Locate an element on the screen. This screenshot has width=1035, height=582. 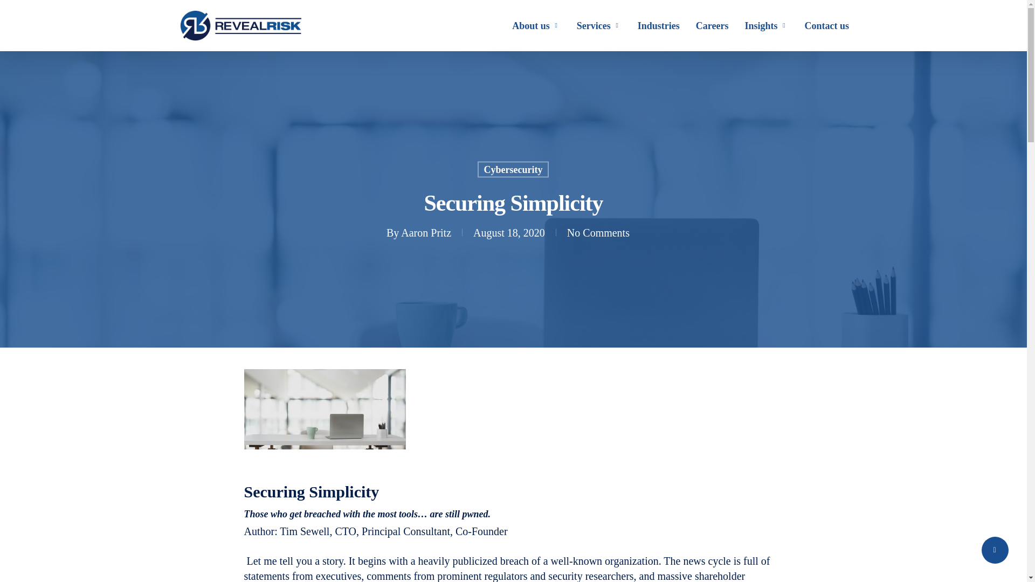
Industries is located at coordinates (659, 26).